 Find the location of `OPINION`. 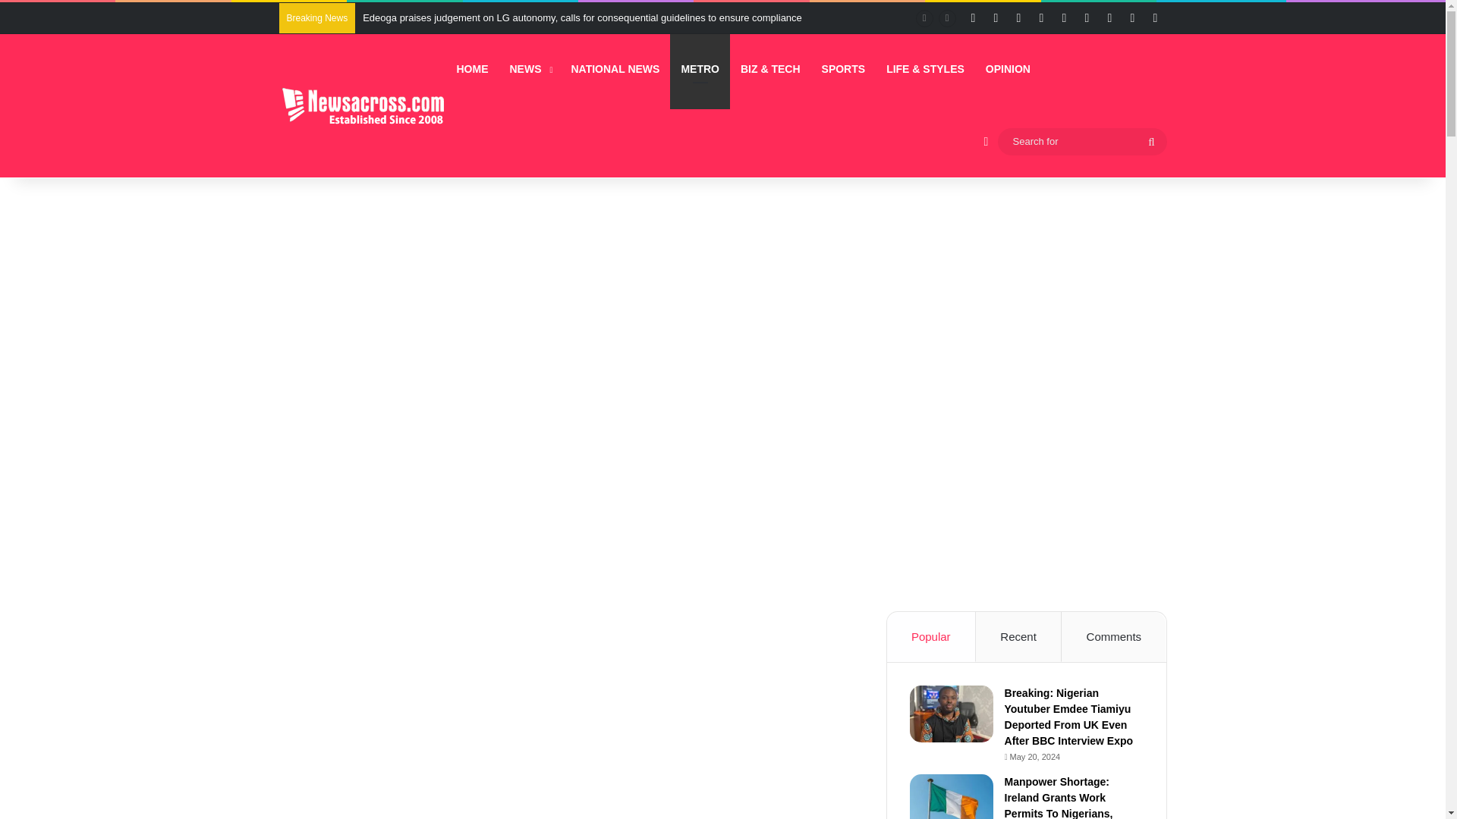

OPINION is located at coordinates (1008, 70).